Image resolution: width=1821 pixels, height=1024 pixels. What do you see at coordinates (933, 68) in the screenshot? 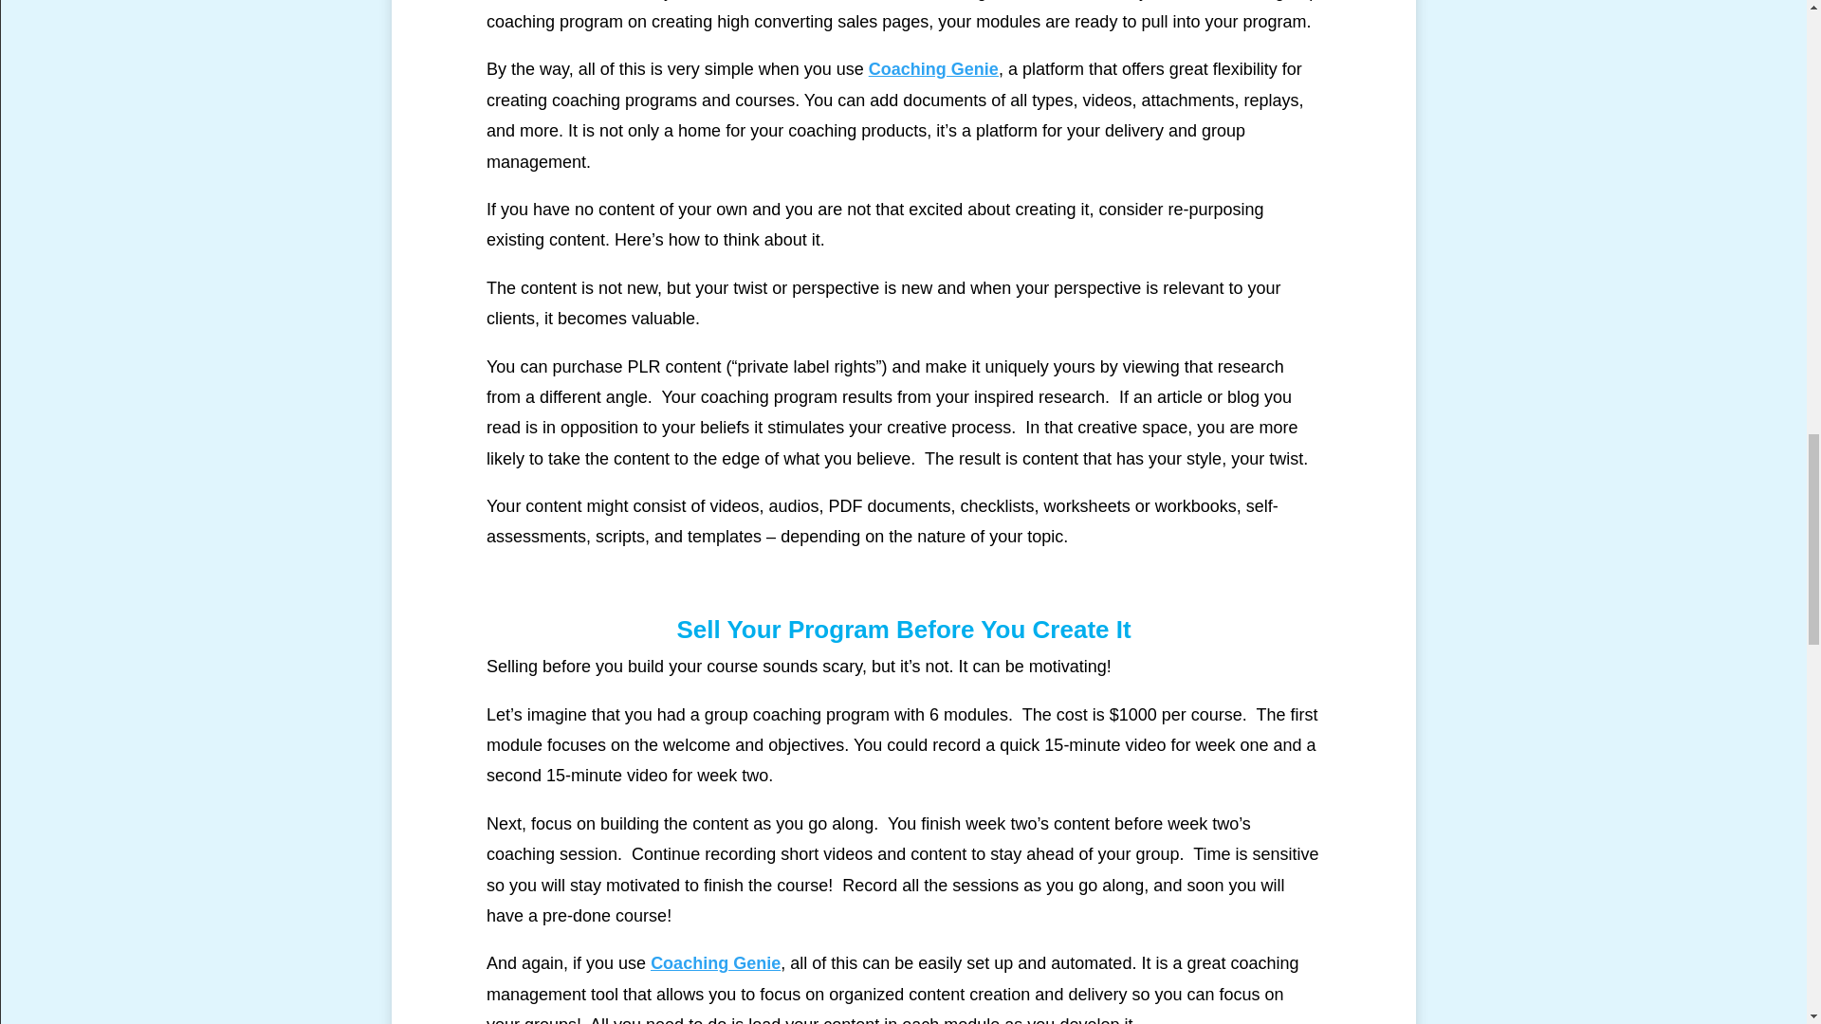
I see `Coaching Genie` at bounding box center [933, 68].